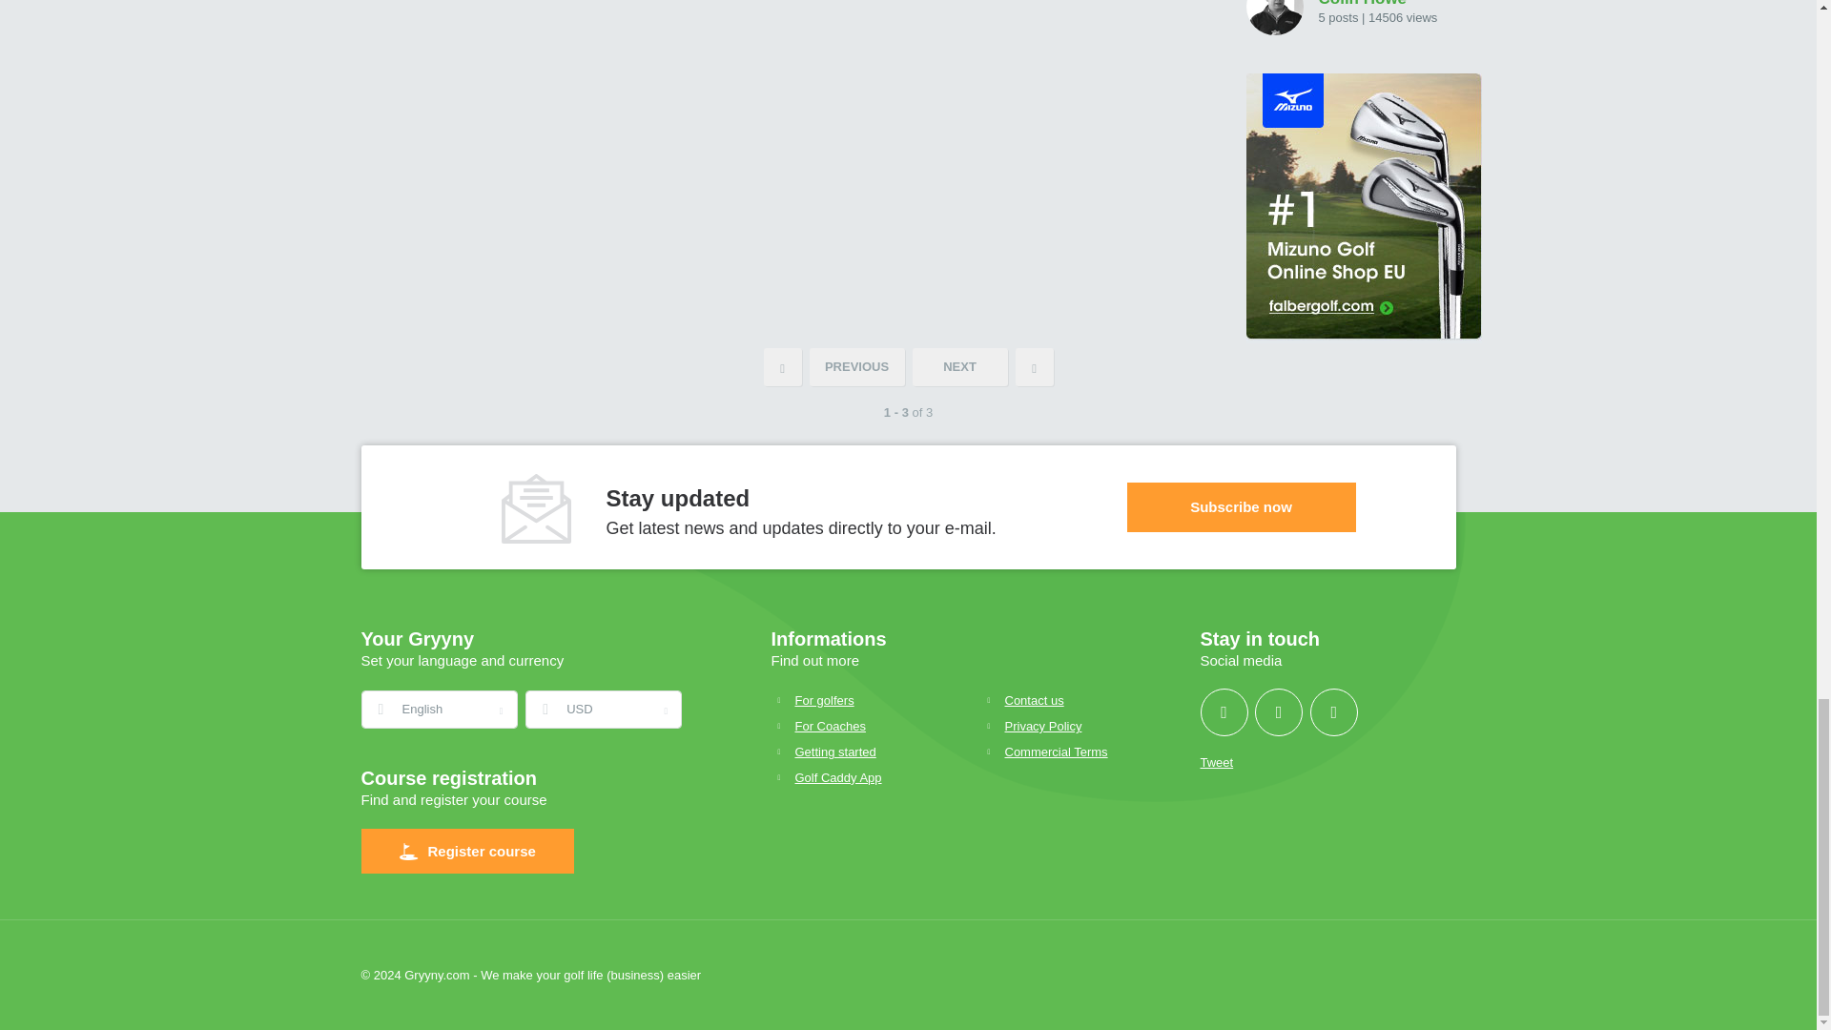 The image size is (1831, 1030). I want to click on First, so click(782, 367).